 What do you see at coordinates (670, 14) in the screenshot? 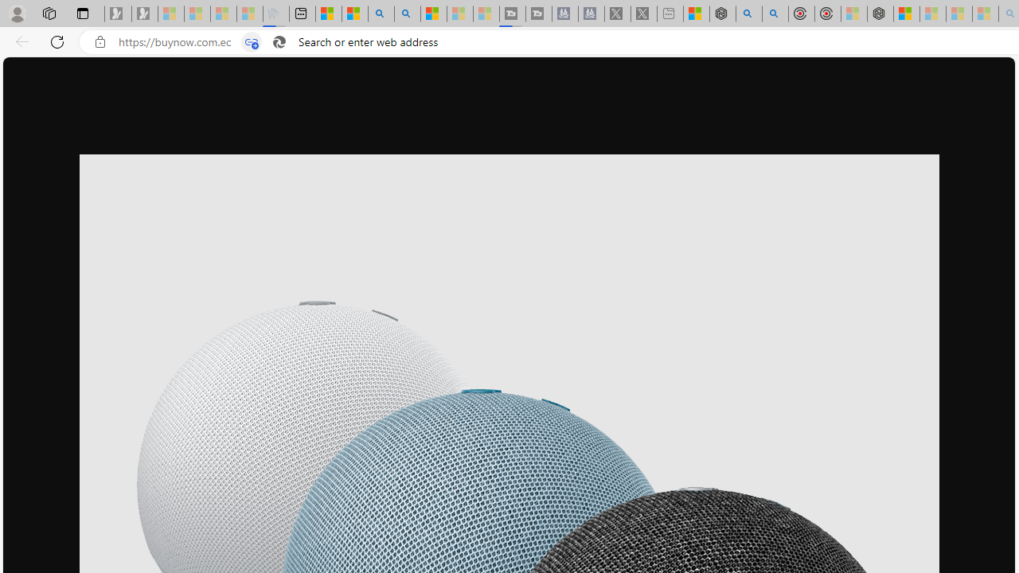
I see `New tab - Sleeping` at bounding box center [670, 14].